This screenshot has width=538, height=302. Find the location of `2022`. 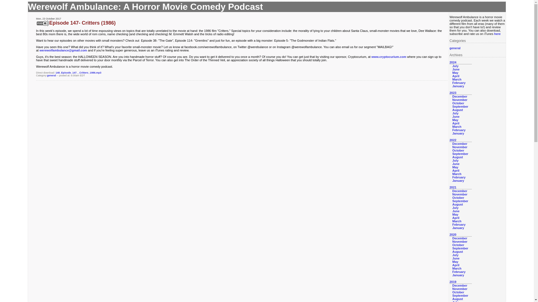

2022 is located at coordinates (453, 140).